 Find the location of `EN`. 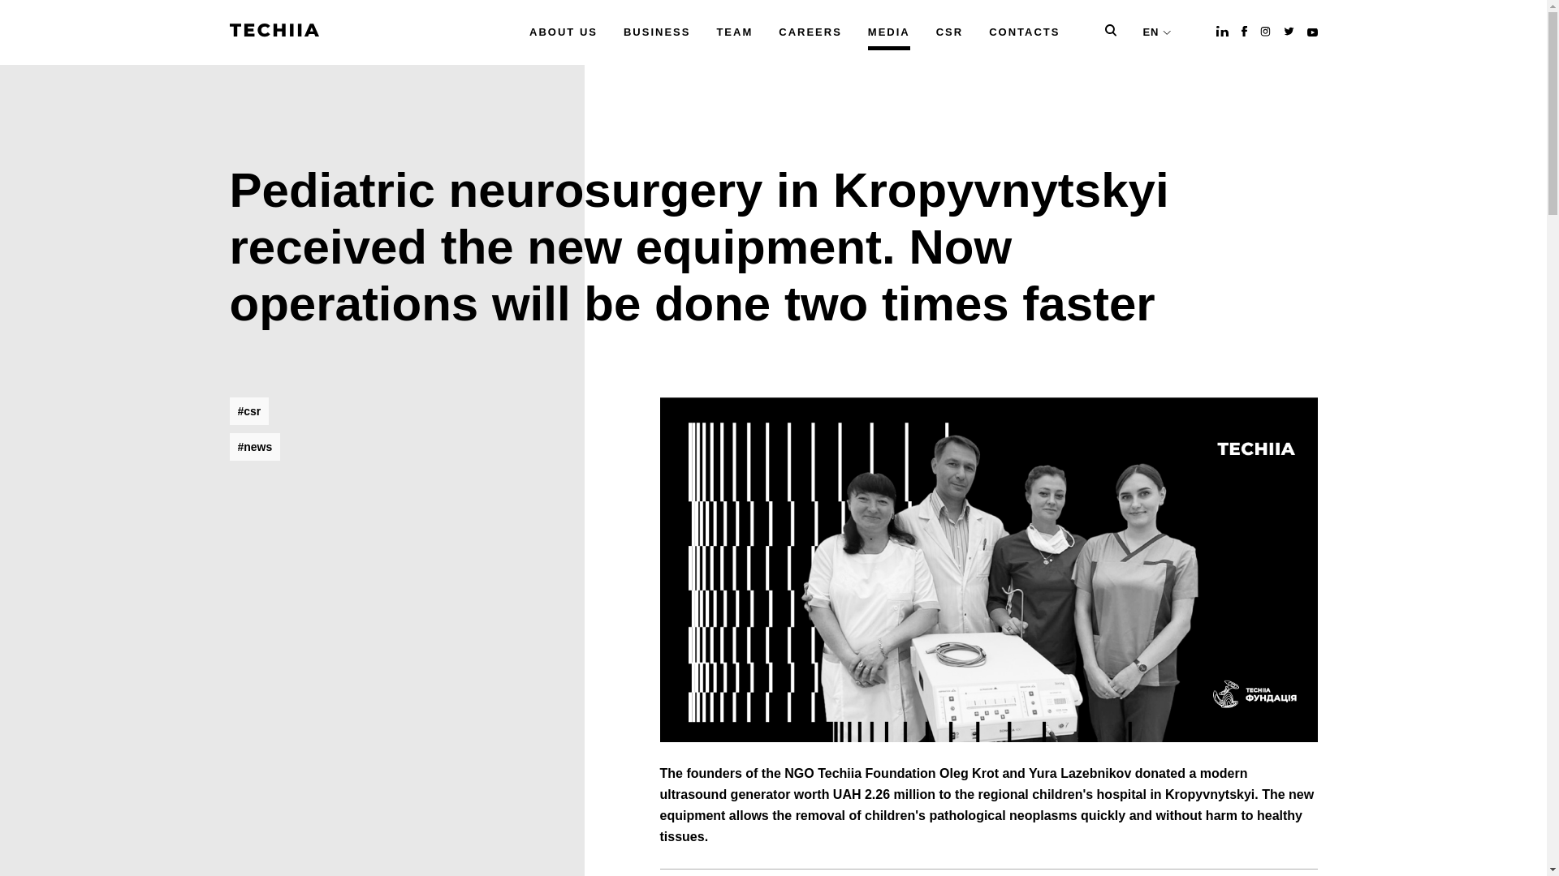

EN is located at coordinates (1156, 32).